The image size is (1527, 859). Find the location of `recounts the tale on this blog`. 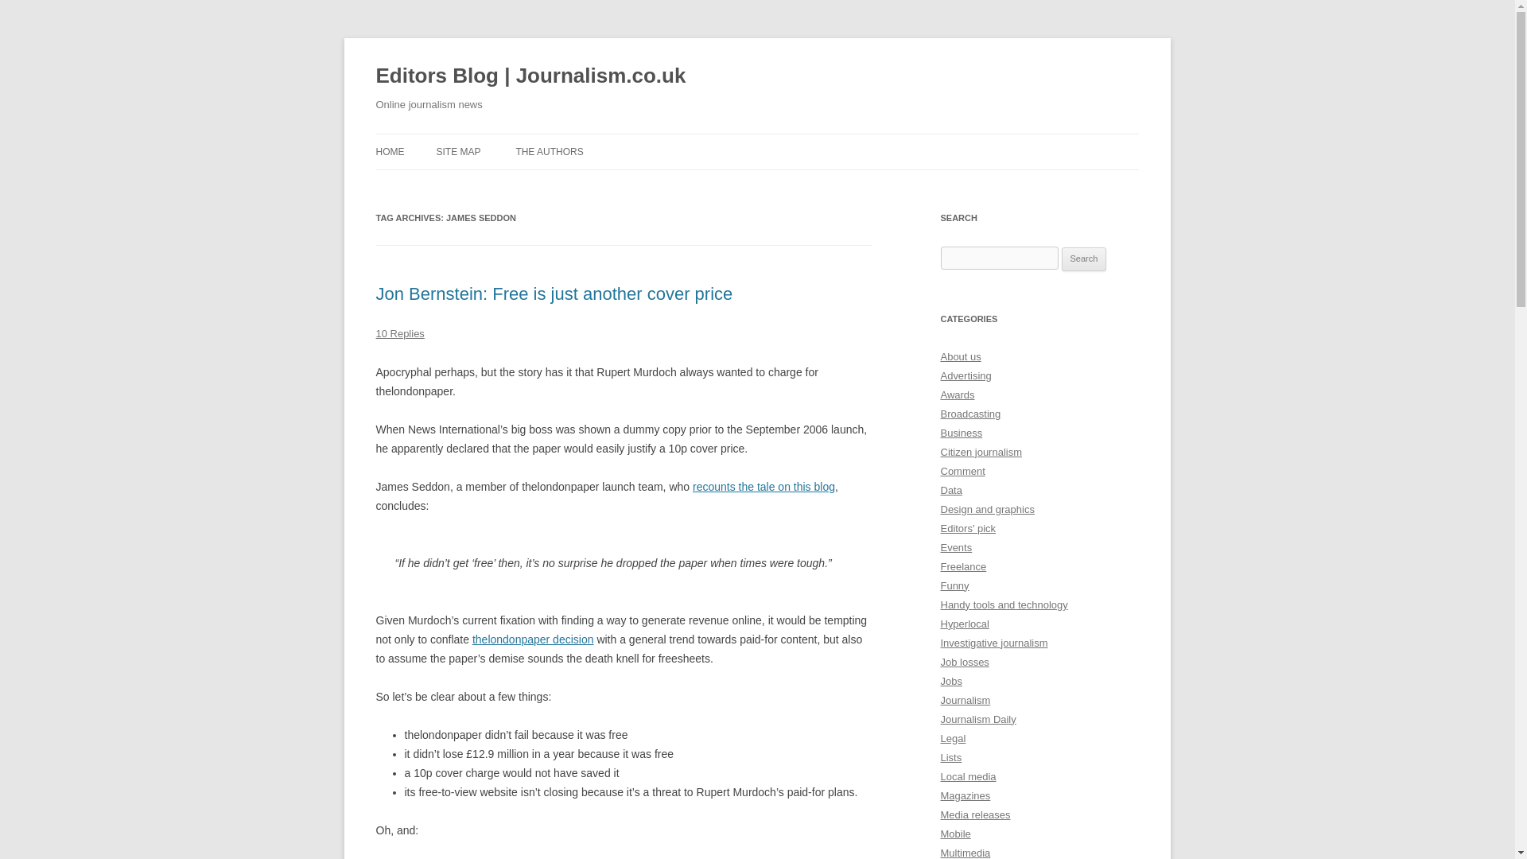

recounts the tale on this blog is located at coordinates (763, 486).